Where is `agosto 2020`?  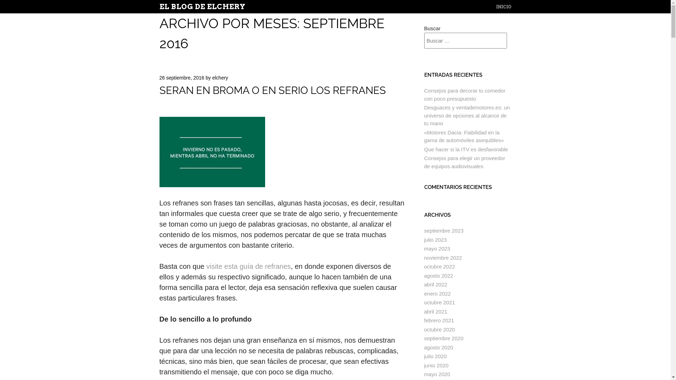
agosto 2020 is located at coordinates (439, 348).